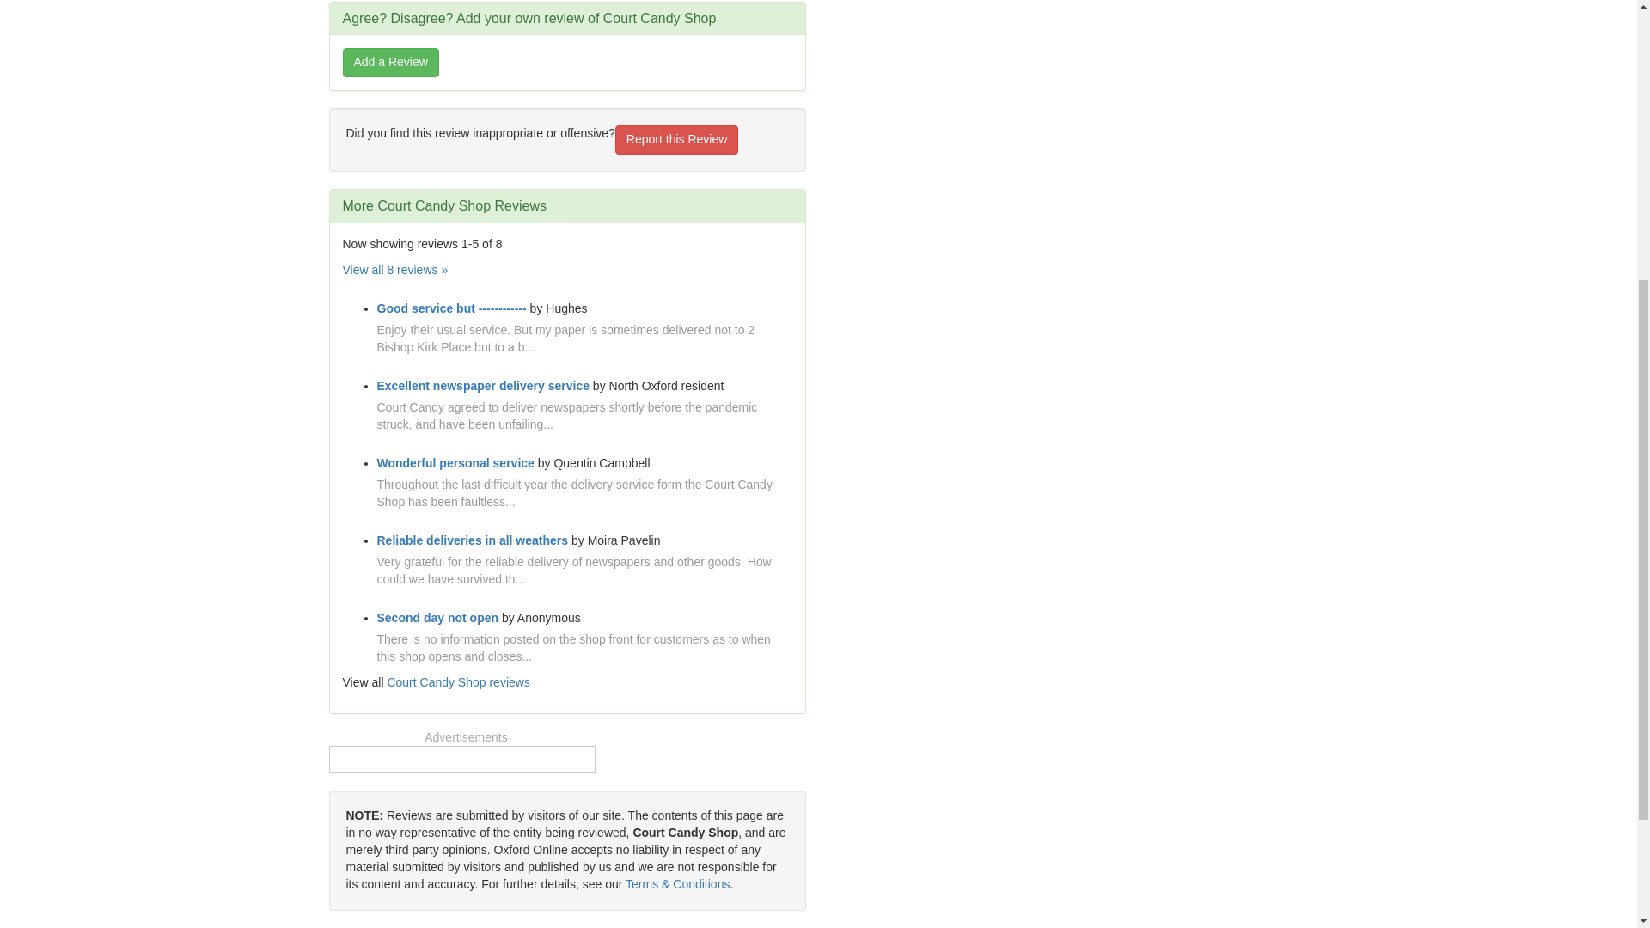 The image size is (1650, 928). What do you see at coordinates (677, 139) in the screenshot?
I see `Report this Review` at bounding box center [677, 139].